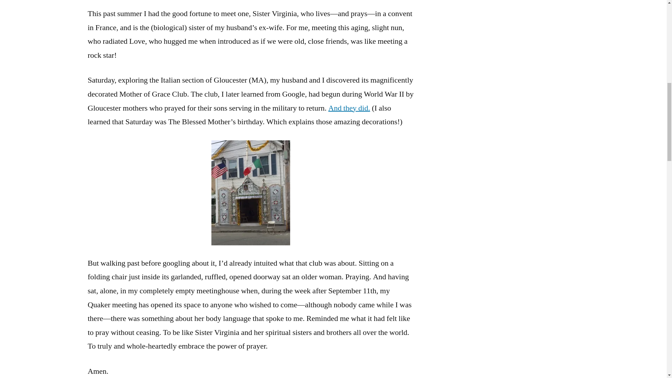 This screenshot has height=378, width=672. I want to click on And they did., so click(349, 108).